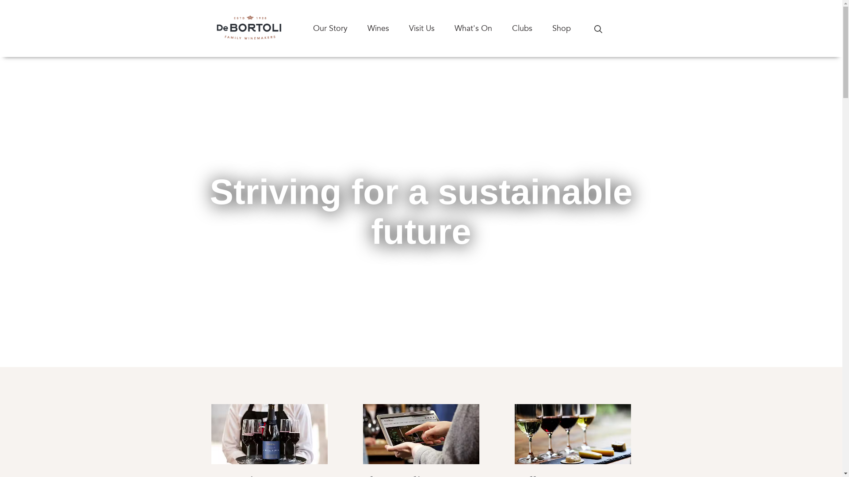 This screenshot has height=477, width=849. What do you see at coordinates (432, 28) in the screenshot?
I see `Visit Us` at bounding box center [432, 28].